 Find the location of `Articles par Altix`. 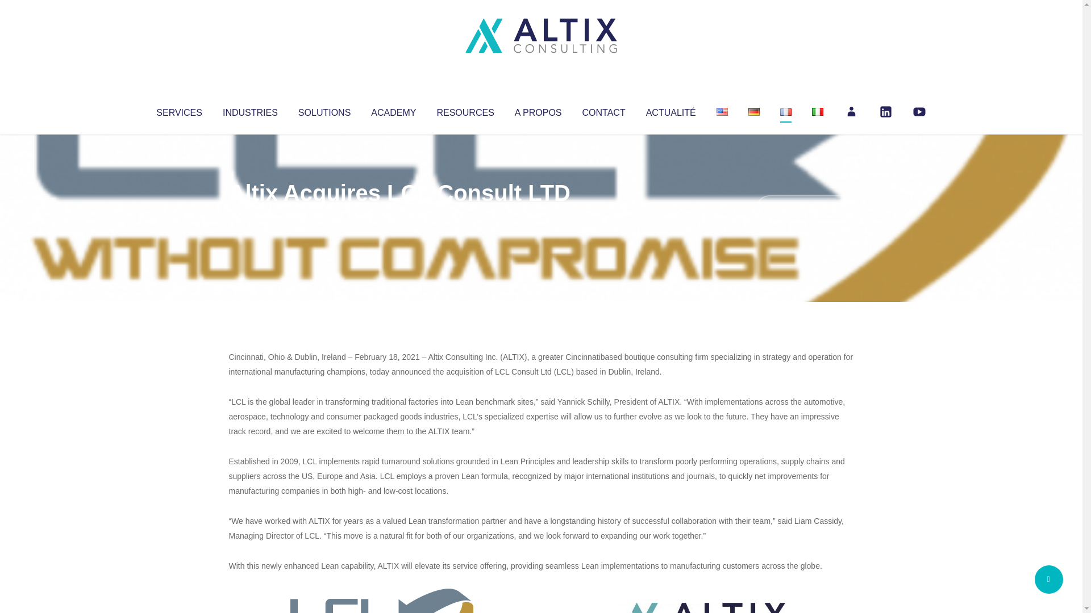

Articles par Altix is located at coordinates (250, 216).